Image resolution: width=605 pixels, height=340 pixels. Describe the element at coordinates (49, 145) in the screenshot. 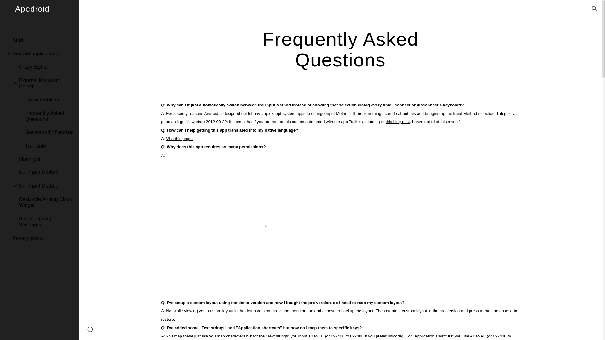

I see `Translate` at that location.